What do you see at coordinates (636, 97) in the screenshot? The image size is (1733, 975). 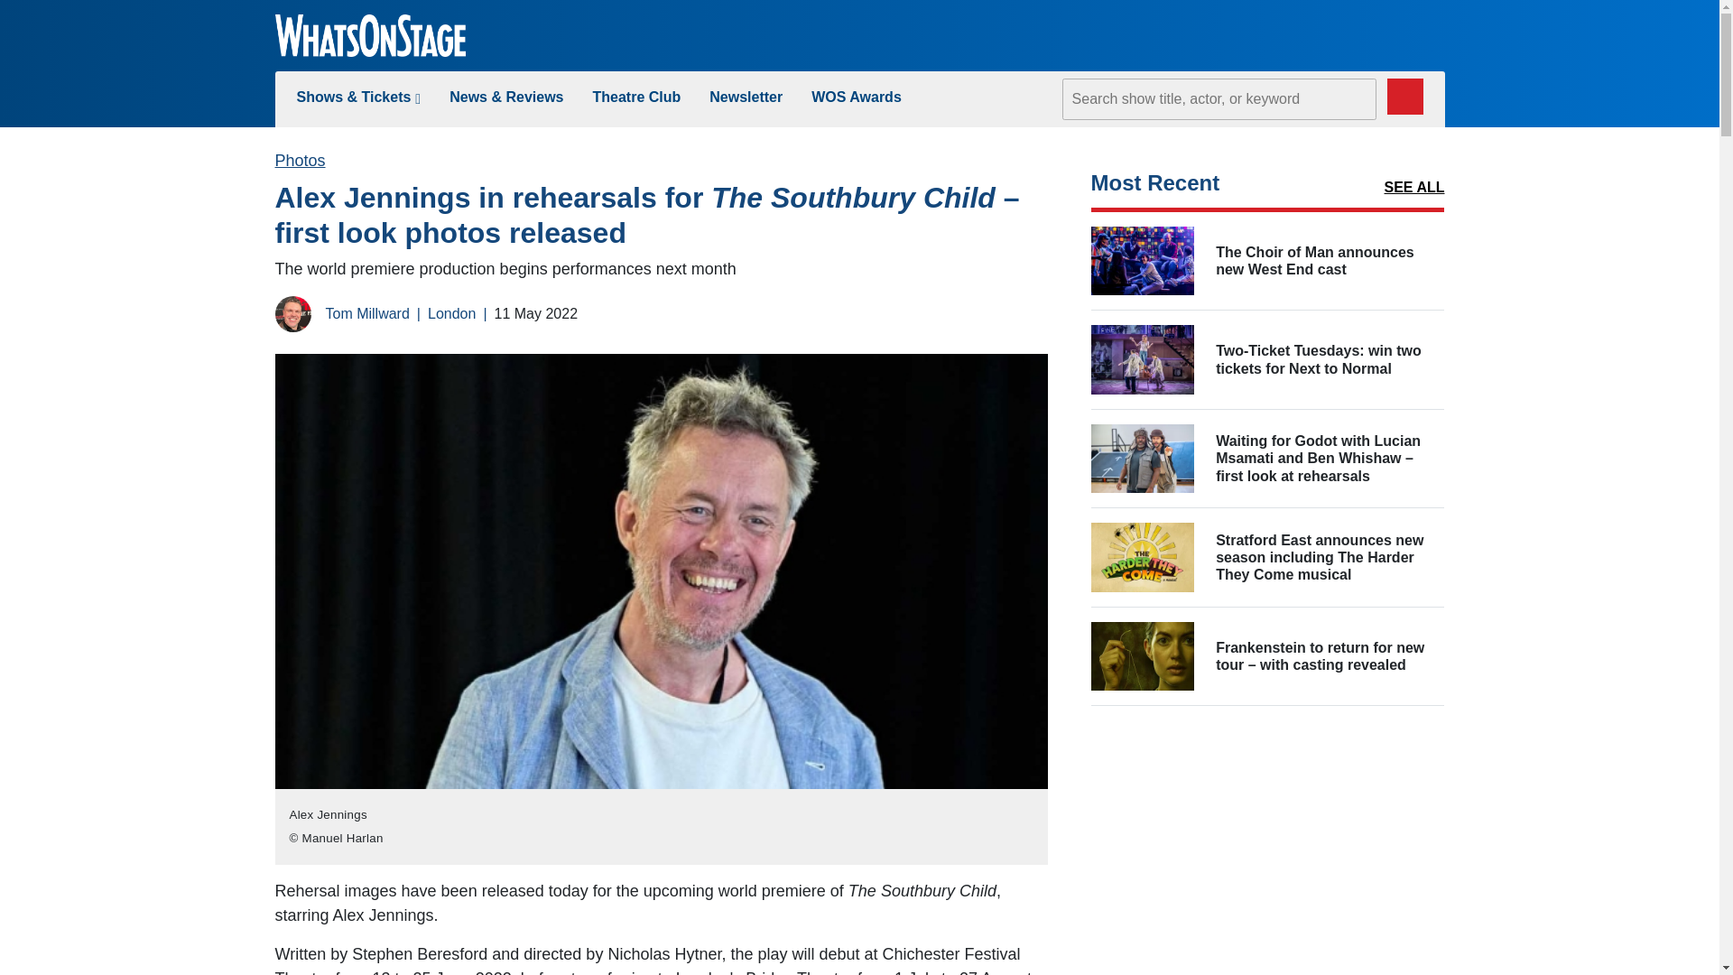 I see `Theatre Club` at bounding box center [636, 97].